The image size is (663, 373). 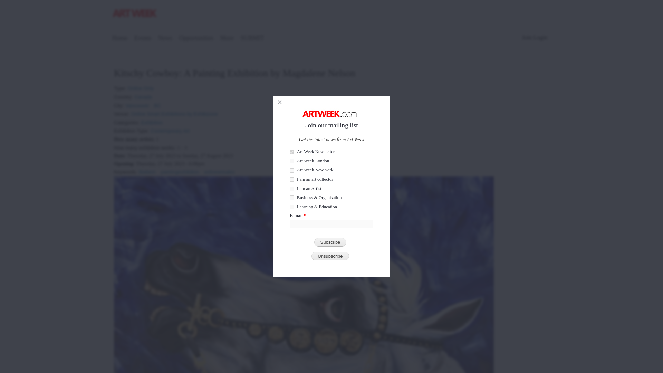 I want to click on paintingexhibition, so click(x=180, y=169).